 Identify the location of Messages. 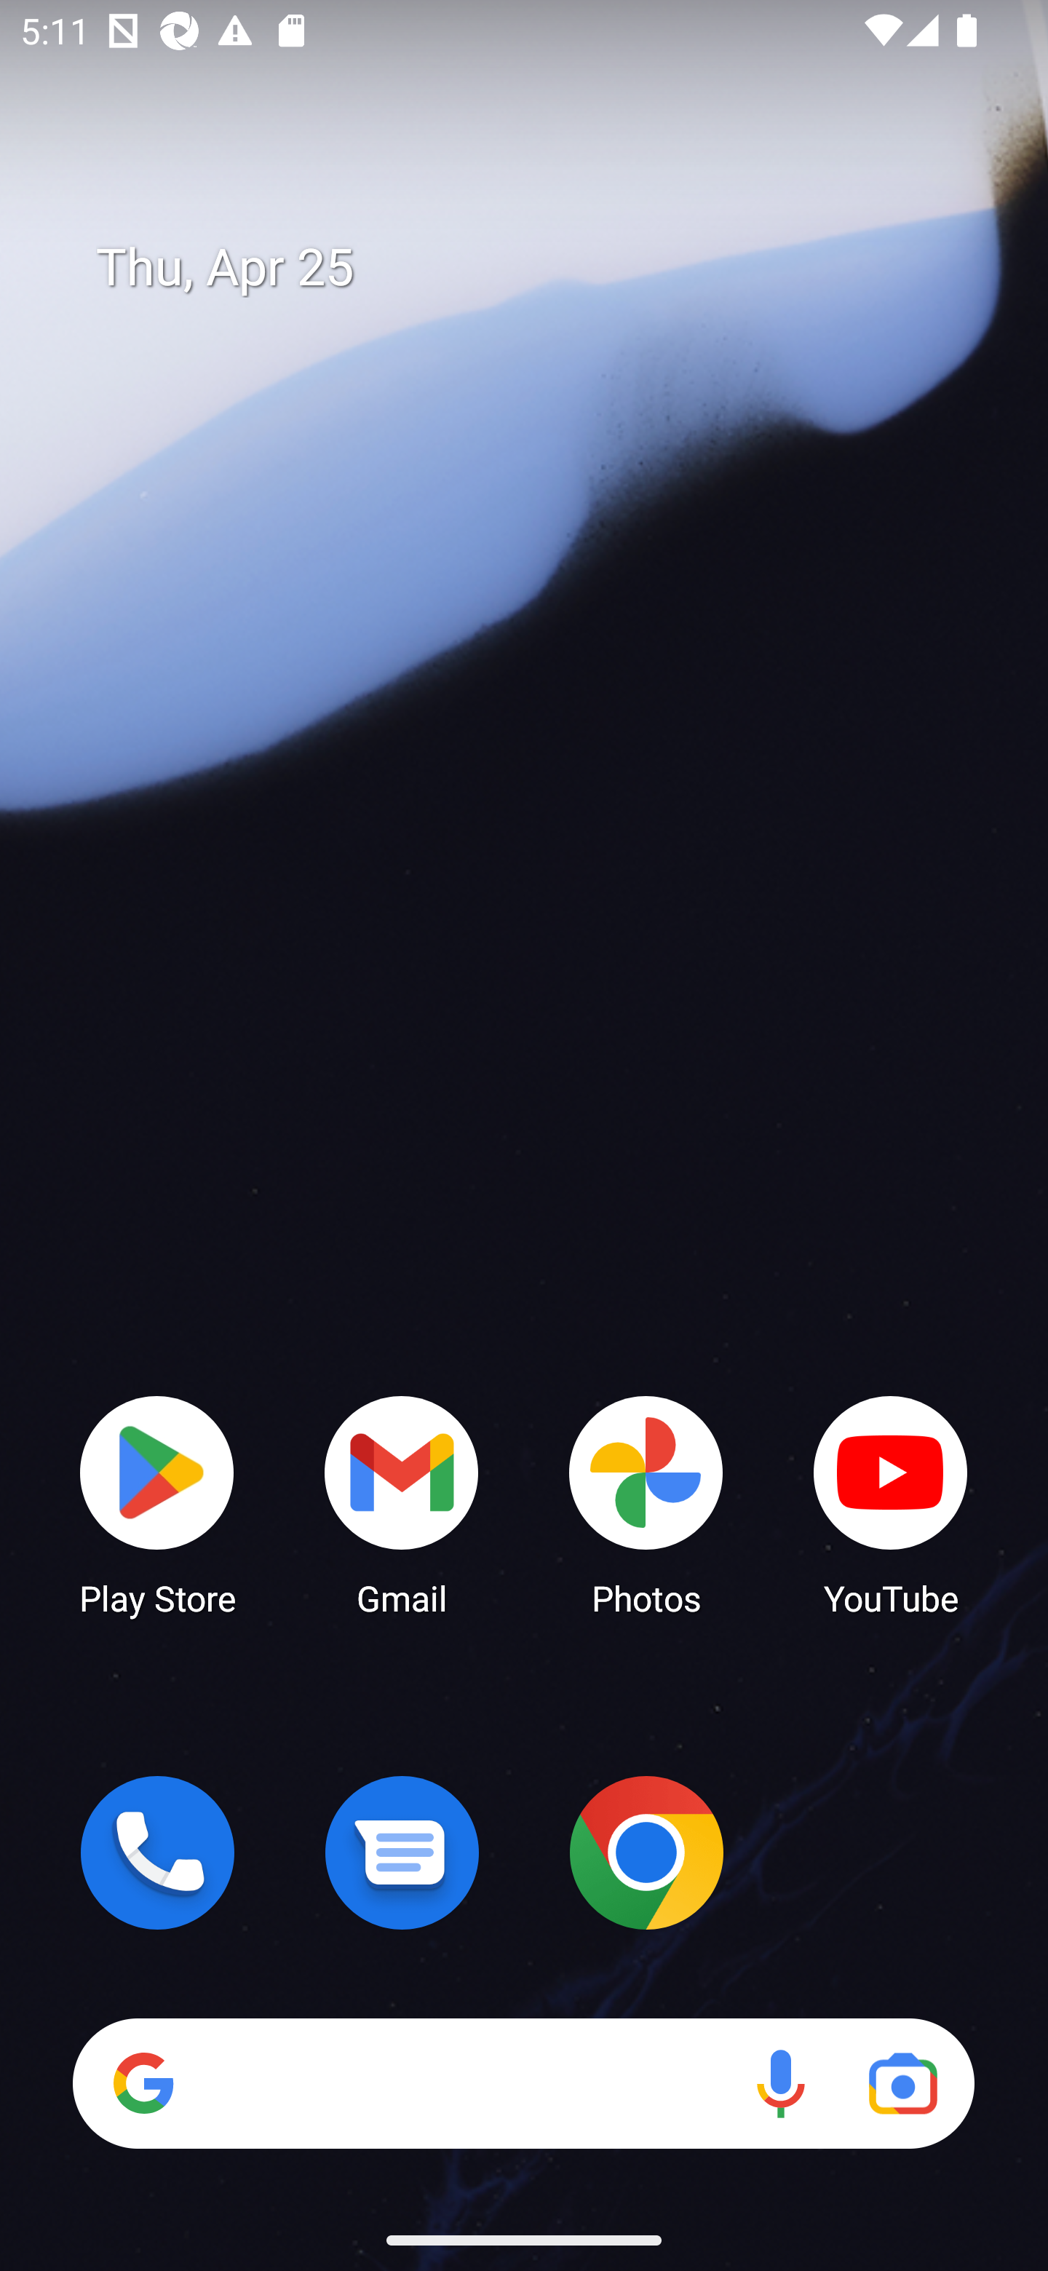
(402, 1852).